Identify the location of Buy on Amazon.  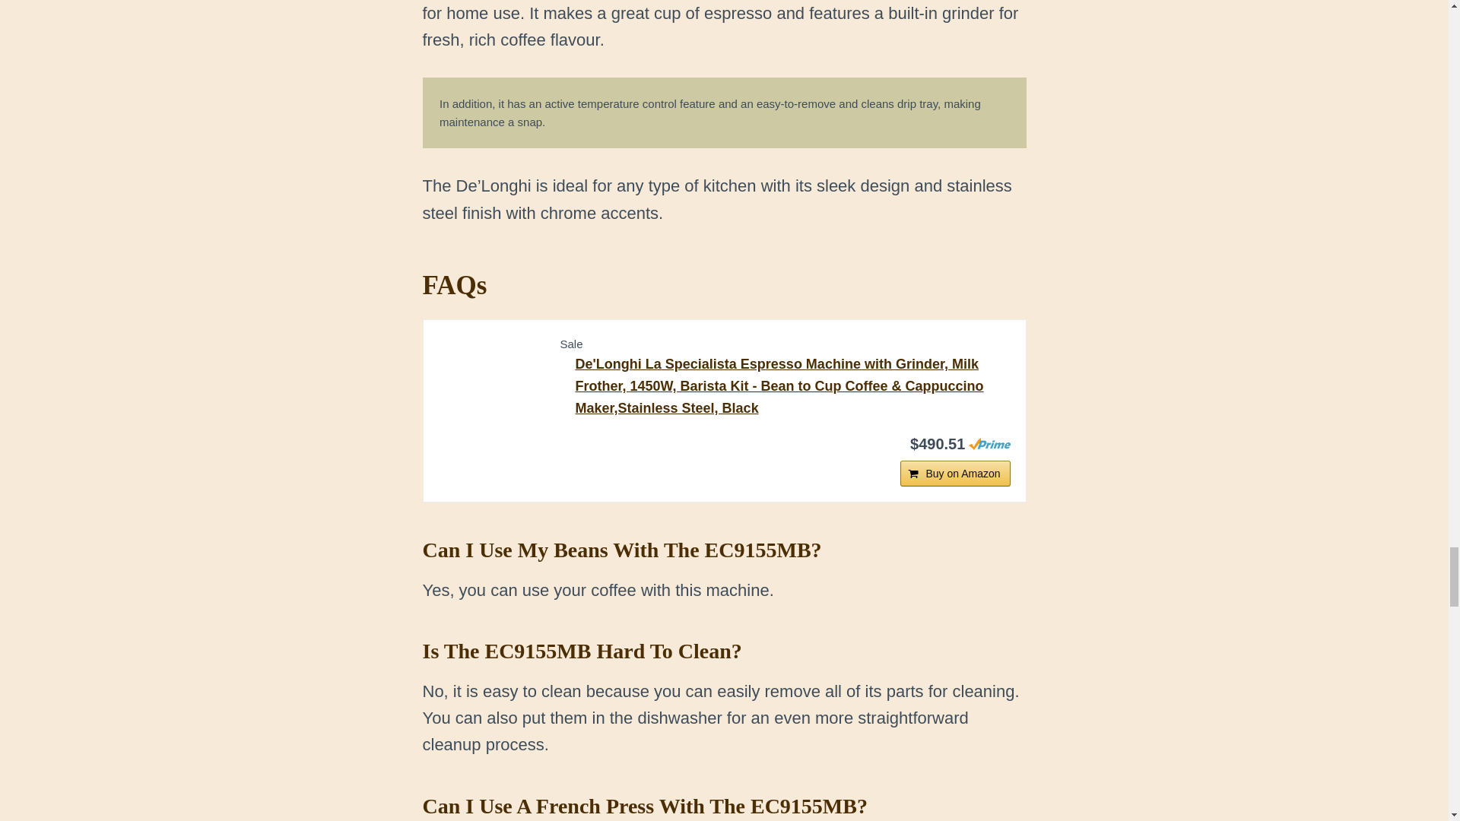
(955, 473).